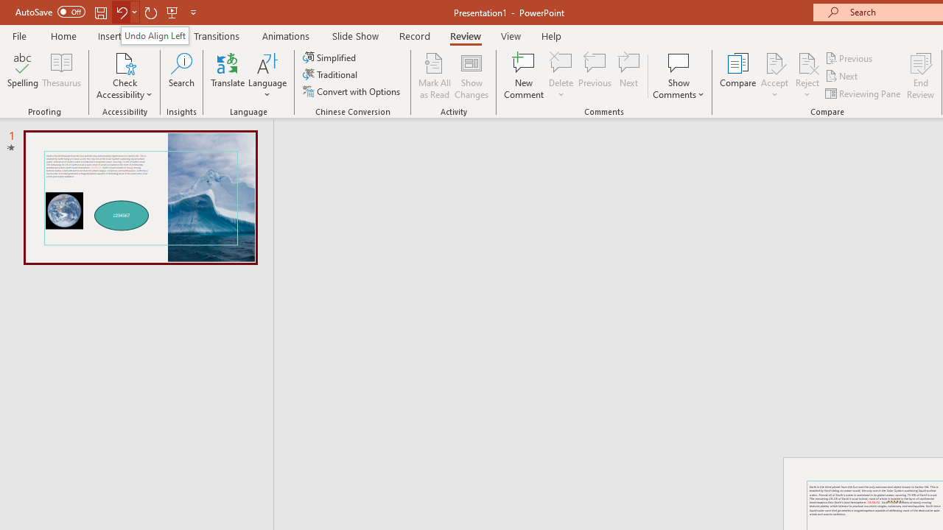 Image resolution: width=943 pixels, height=530 pixels. What do you see at coordinates (353, 91) in the screenshot?
I see `Convert with Options...` at bounding box center [353, 91].